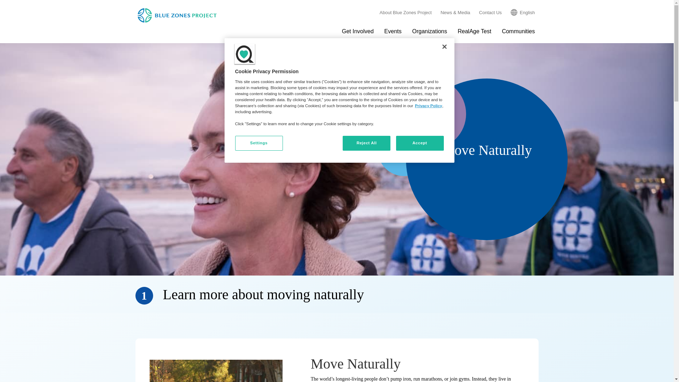 The height and width of the screenshot is (382, 679). Describe the element at coordinates (429, 31) in the screenshot. I see `Organizations` at that location.